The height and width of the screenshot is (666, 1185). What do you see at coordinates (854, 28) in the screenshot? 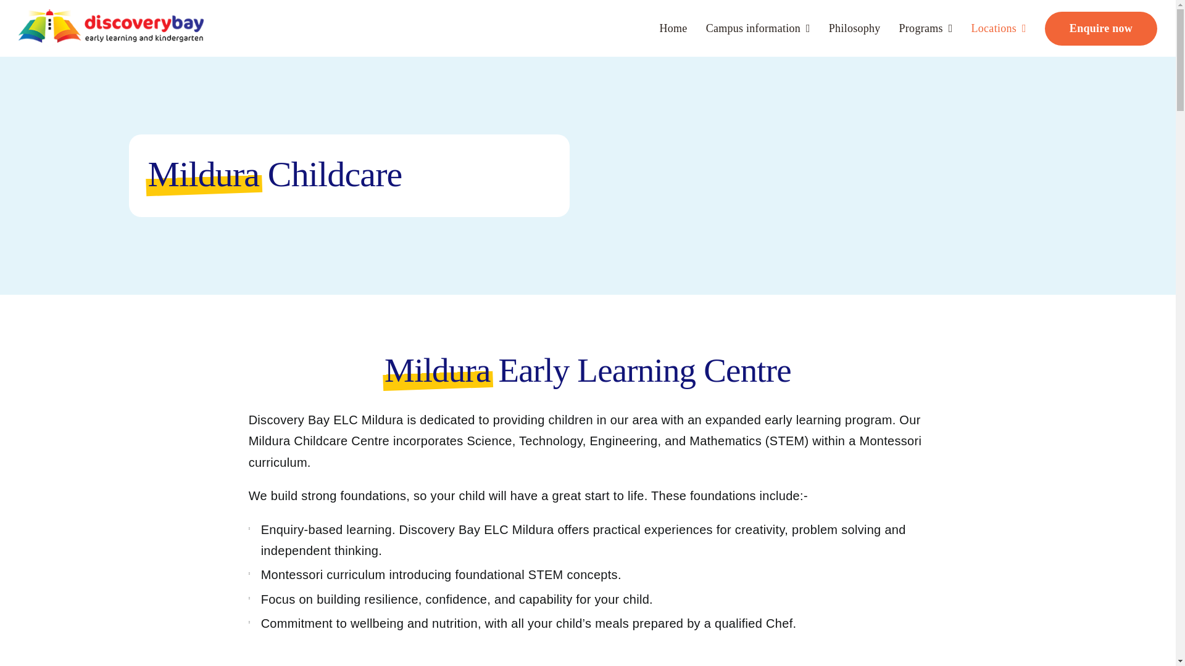
I see `Philosophy` at bounding box center [854, 28].